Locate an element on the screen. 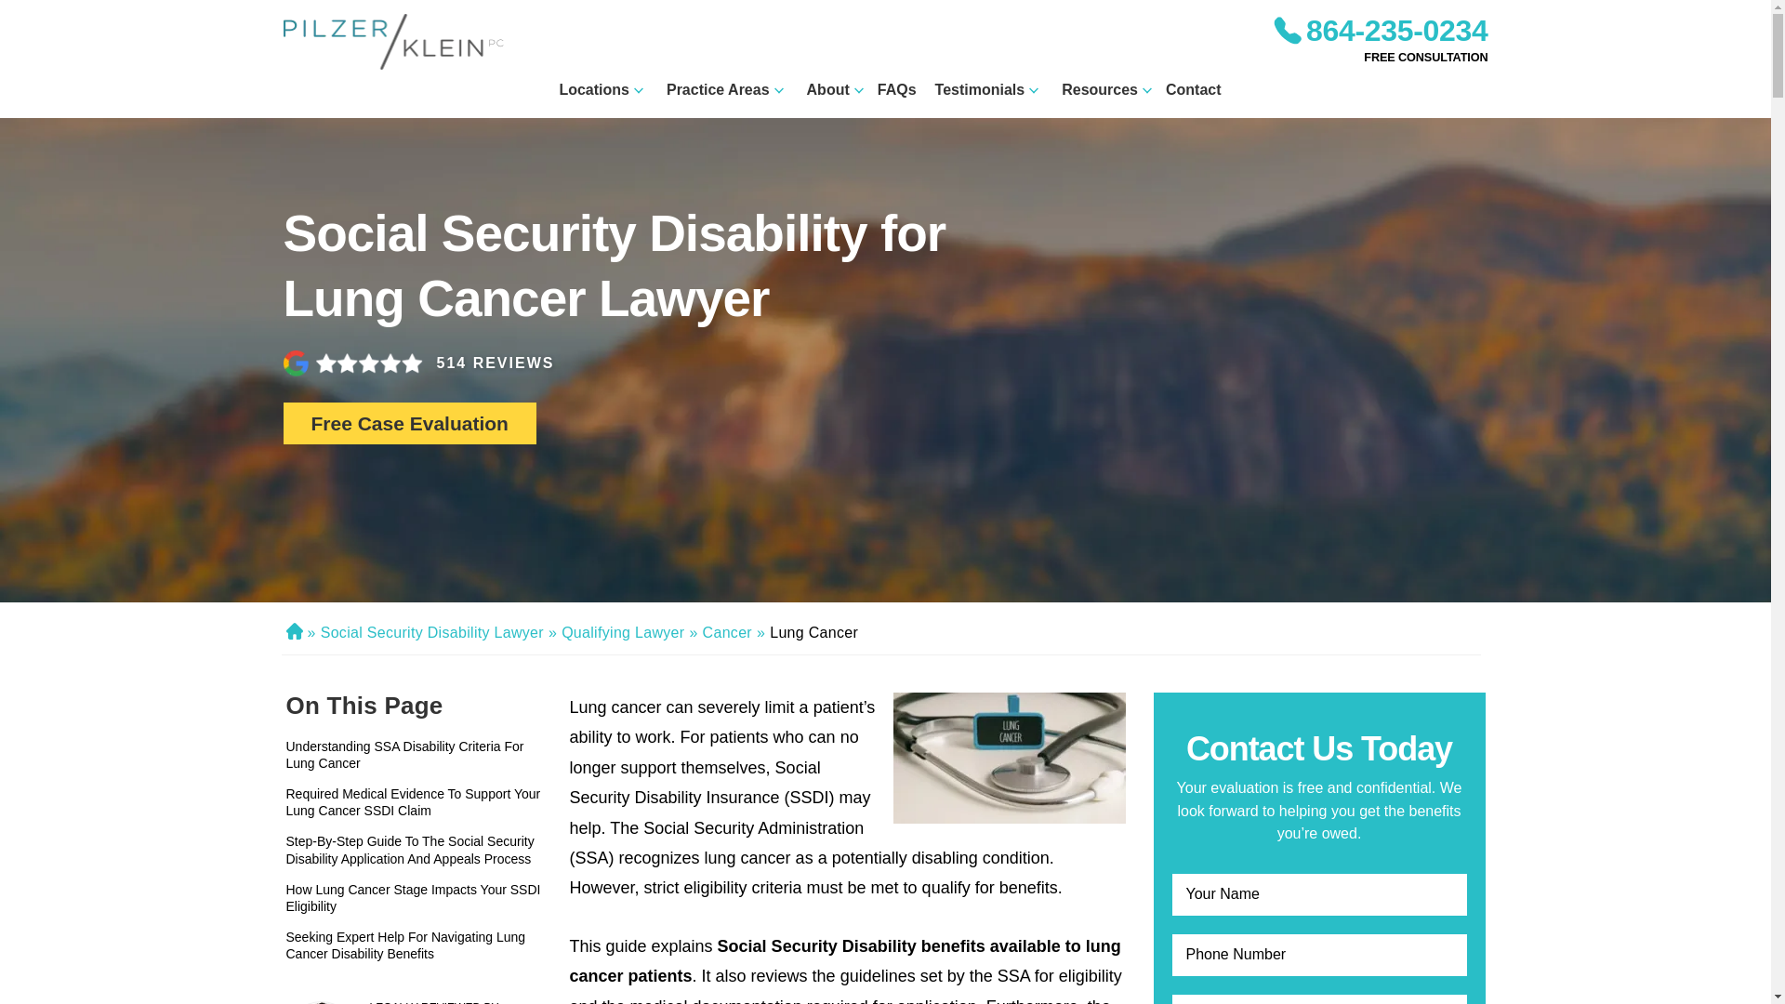  Practice Areas is located at coordinates (718, 89).